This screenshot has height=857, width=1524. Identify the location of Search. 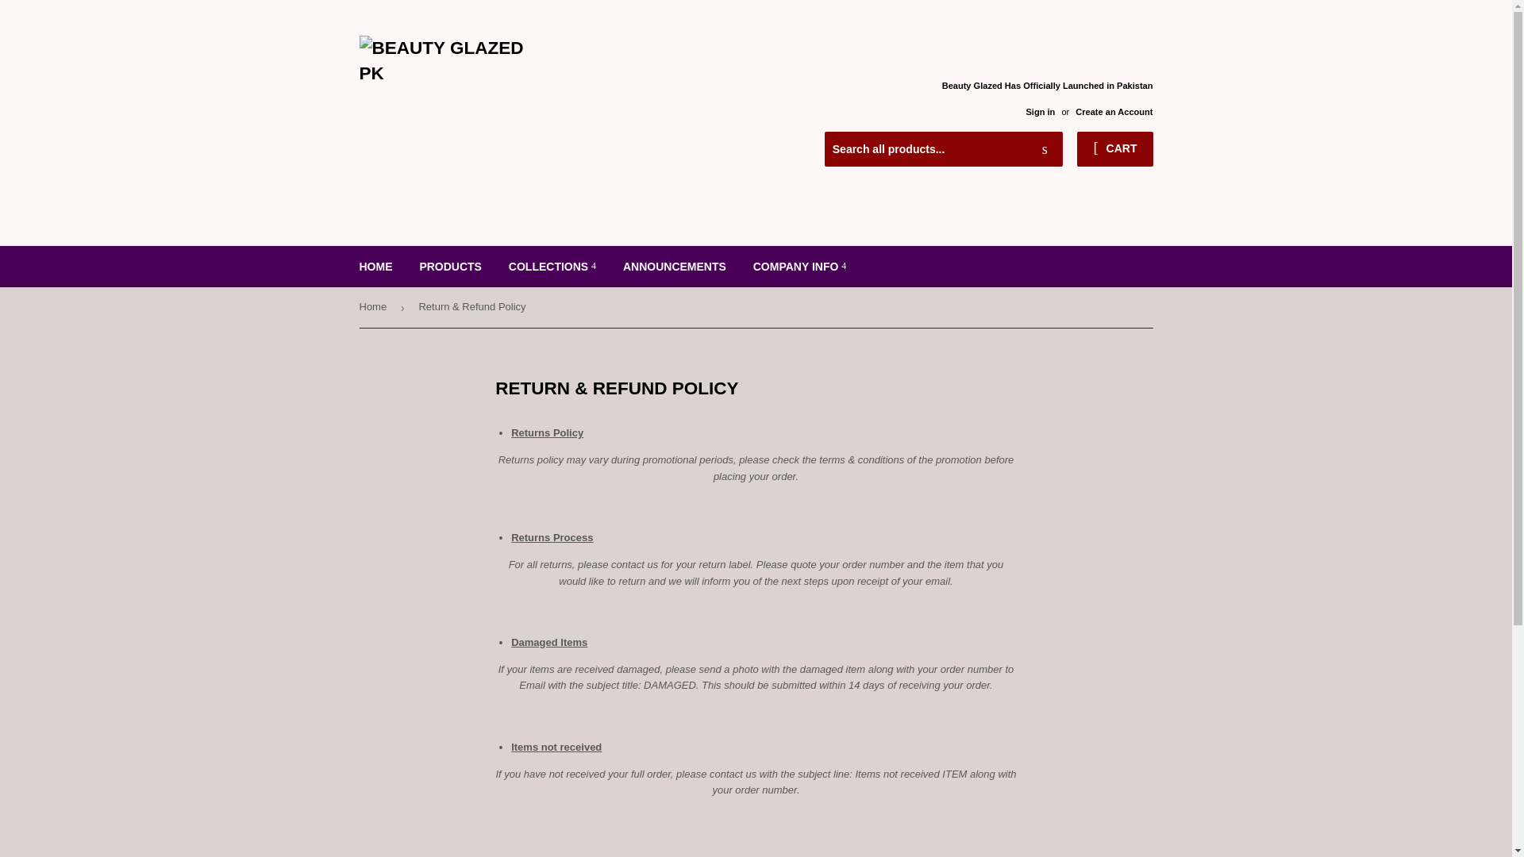
(1045, 149).